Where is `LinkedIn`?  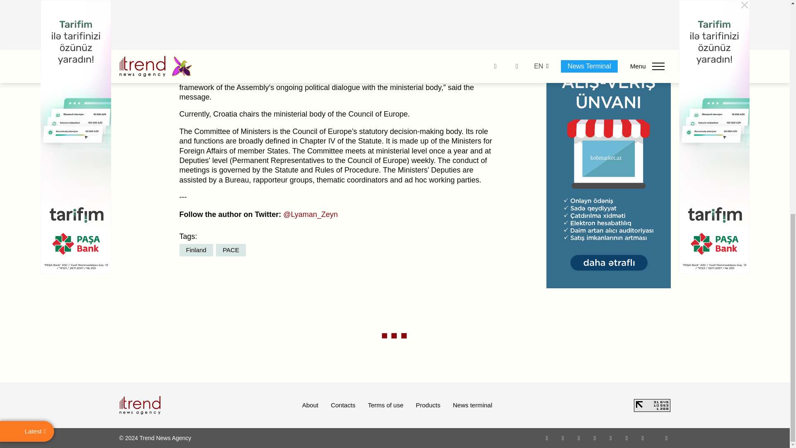
LinkedIn is located at coordinates (627, 438).